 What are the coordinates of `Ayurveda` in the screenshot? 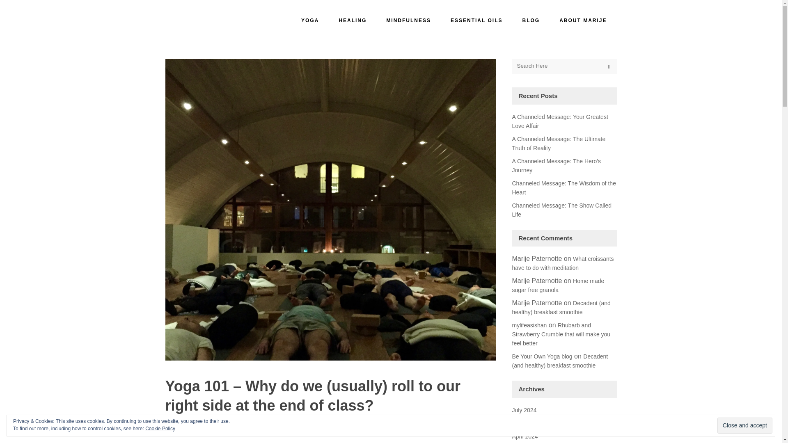 It's located at (272, 429).